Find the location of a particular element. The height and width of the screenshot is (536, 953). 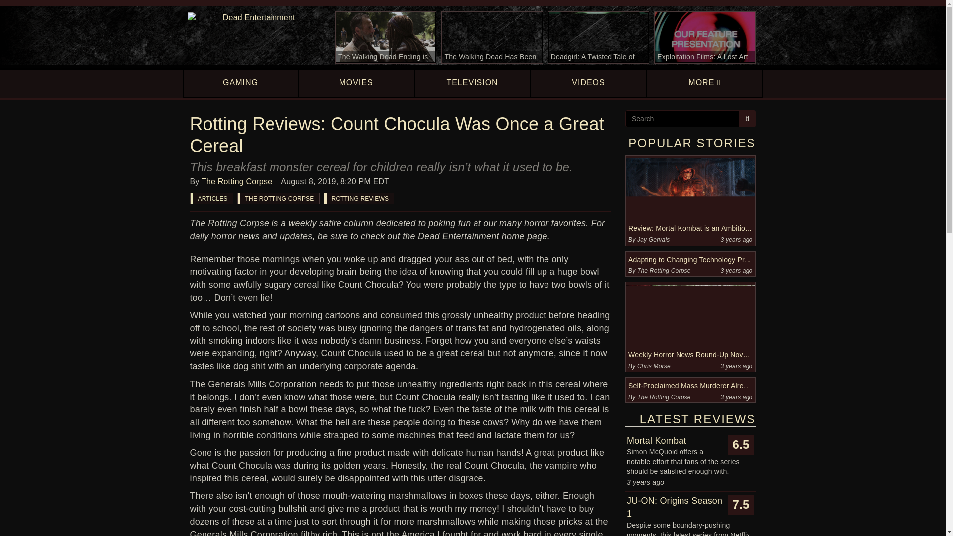

ARTICLES is located at coordinates (211, 199).